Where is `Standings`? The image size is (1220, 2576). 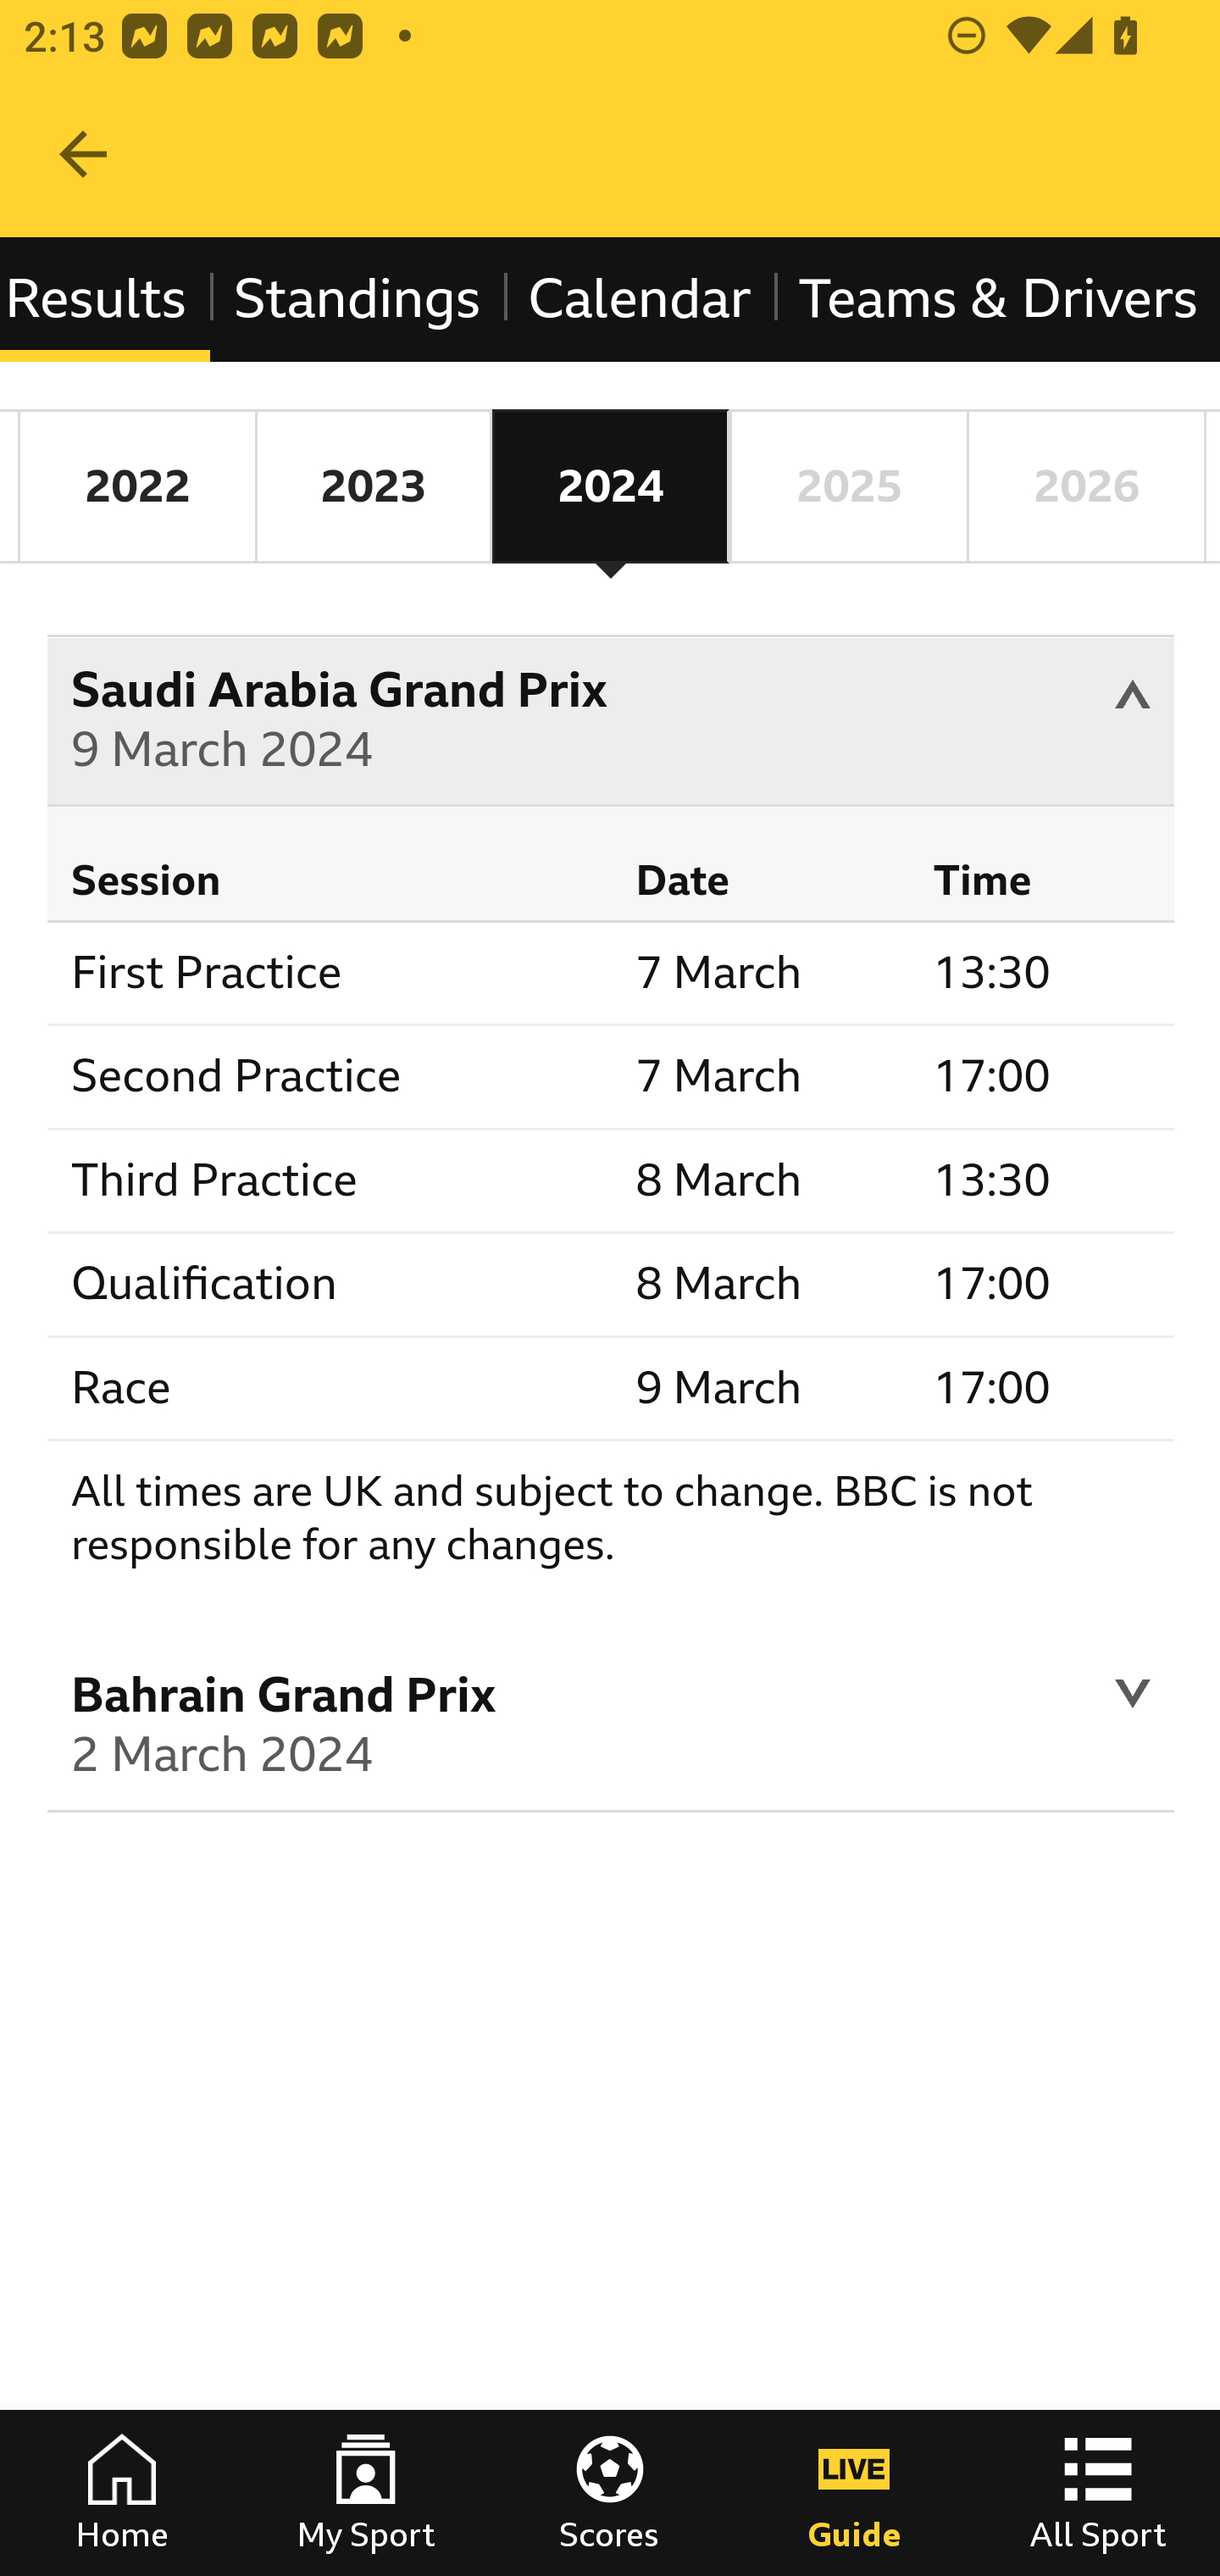 Standings is located at coordinates (356, 298).